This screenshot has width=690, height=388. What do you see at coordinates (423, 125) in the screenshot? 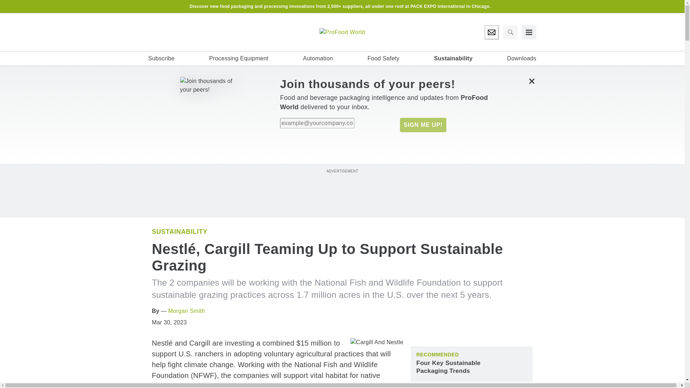
I see `SIGN ME UP!` at bounding box center [423, 125].